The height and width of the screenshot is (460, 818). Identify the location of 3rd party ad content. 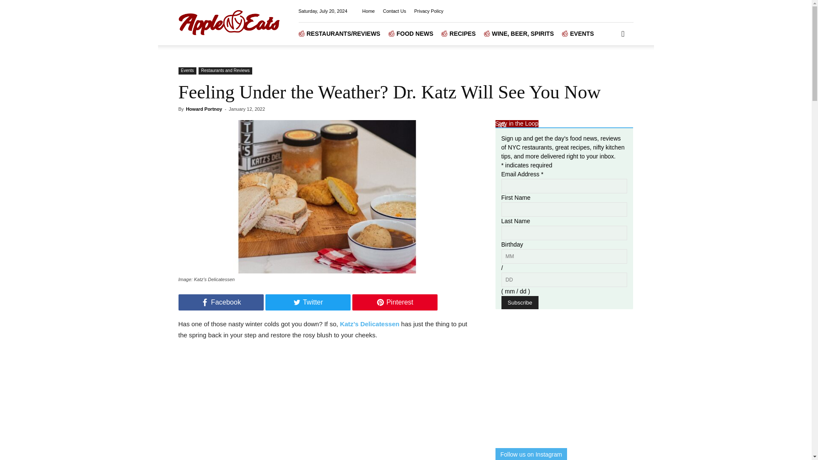
(559, 378).